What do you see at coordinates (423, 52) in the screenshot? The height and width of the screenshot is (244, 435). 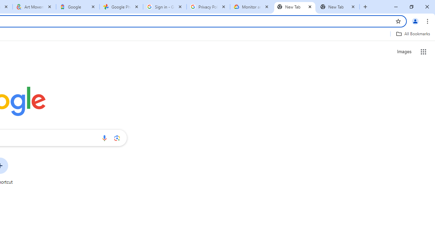 I see `Google apps` at bounding box center [423, 52].